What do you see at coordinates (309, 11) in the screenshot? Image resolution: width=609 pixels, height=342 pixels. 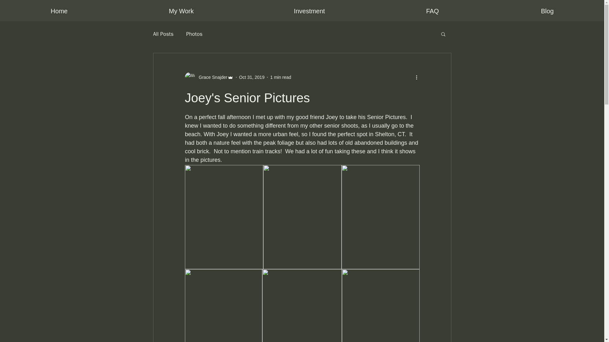 I see `Investment` at bounding box center [309, 11].